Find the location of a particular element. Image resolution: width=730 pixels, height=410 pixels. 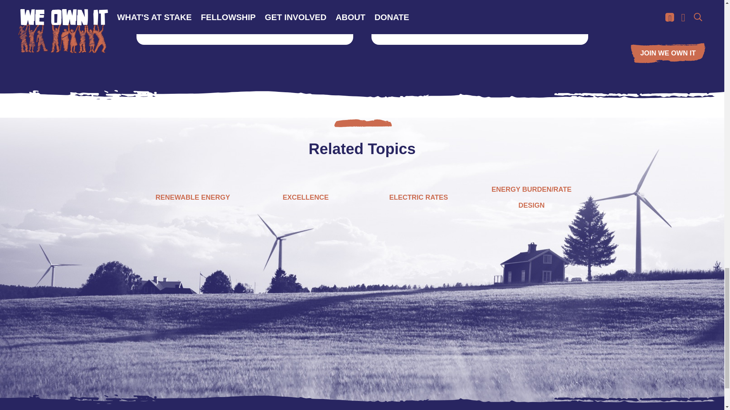

RENEWABLE ENERGY is located at coordinates (192, 197).